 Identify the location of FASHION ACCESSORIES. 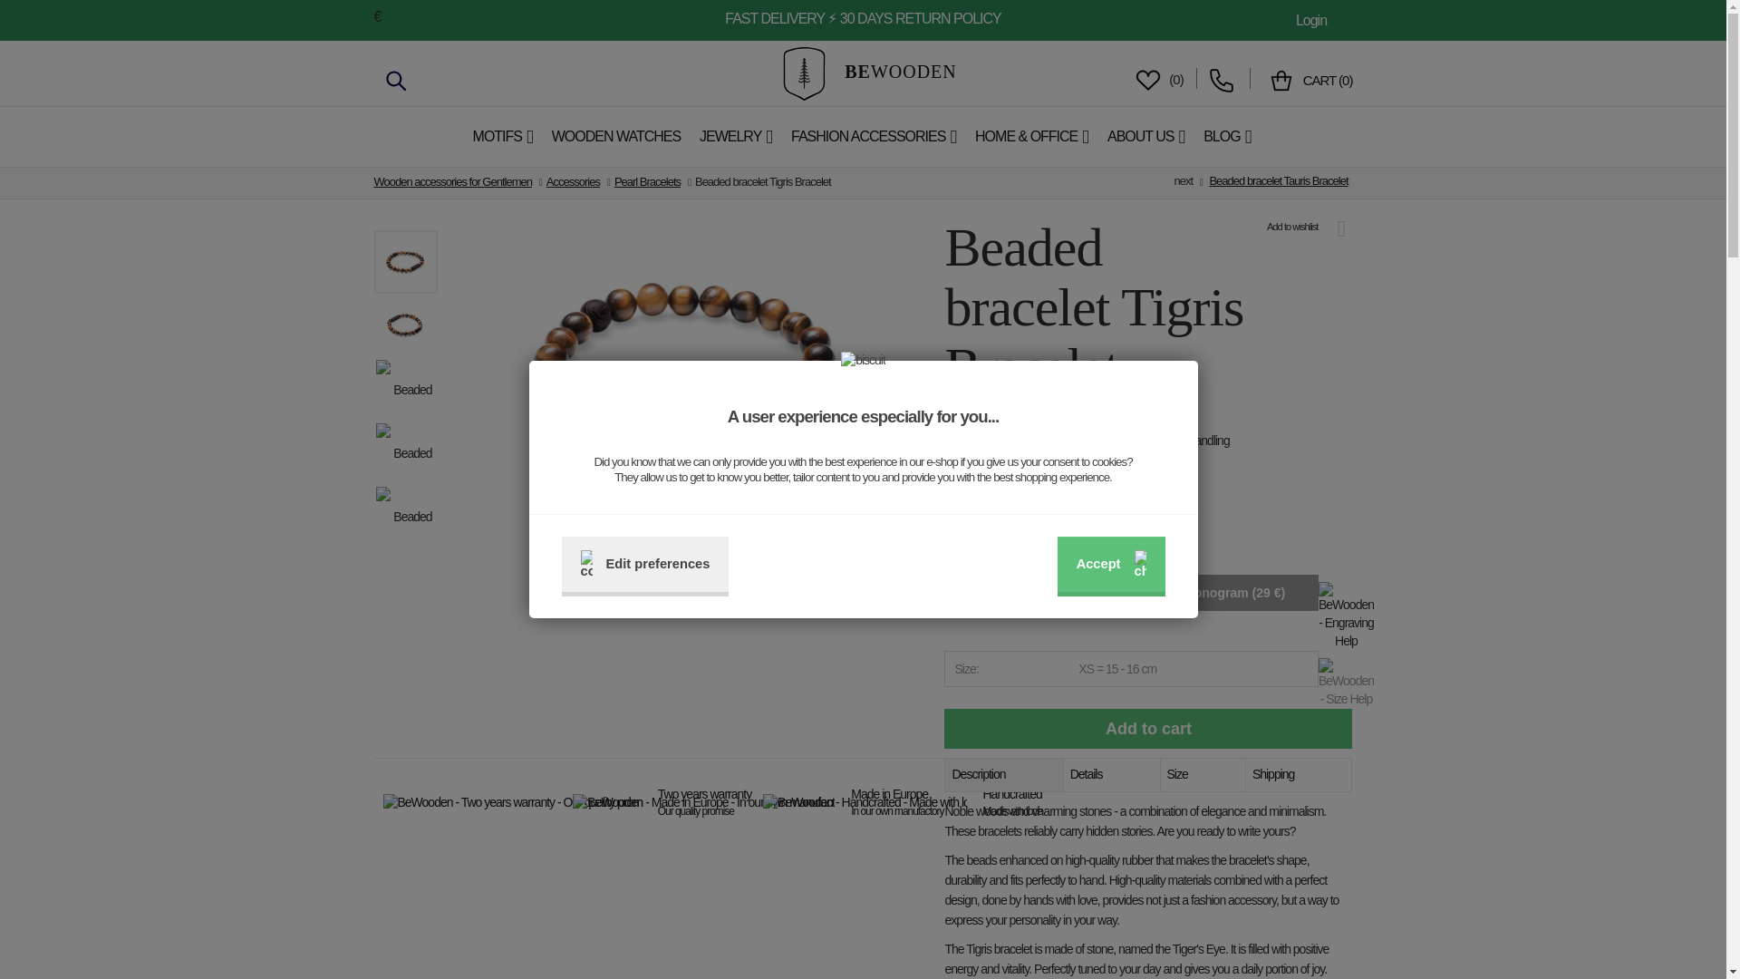
(875, 136).